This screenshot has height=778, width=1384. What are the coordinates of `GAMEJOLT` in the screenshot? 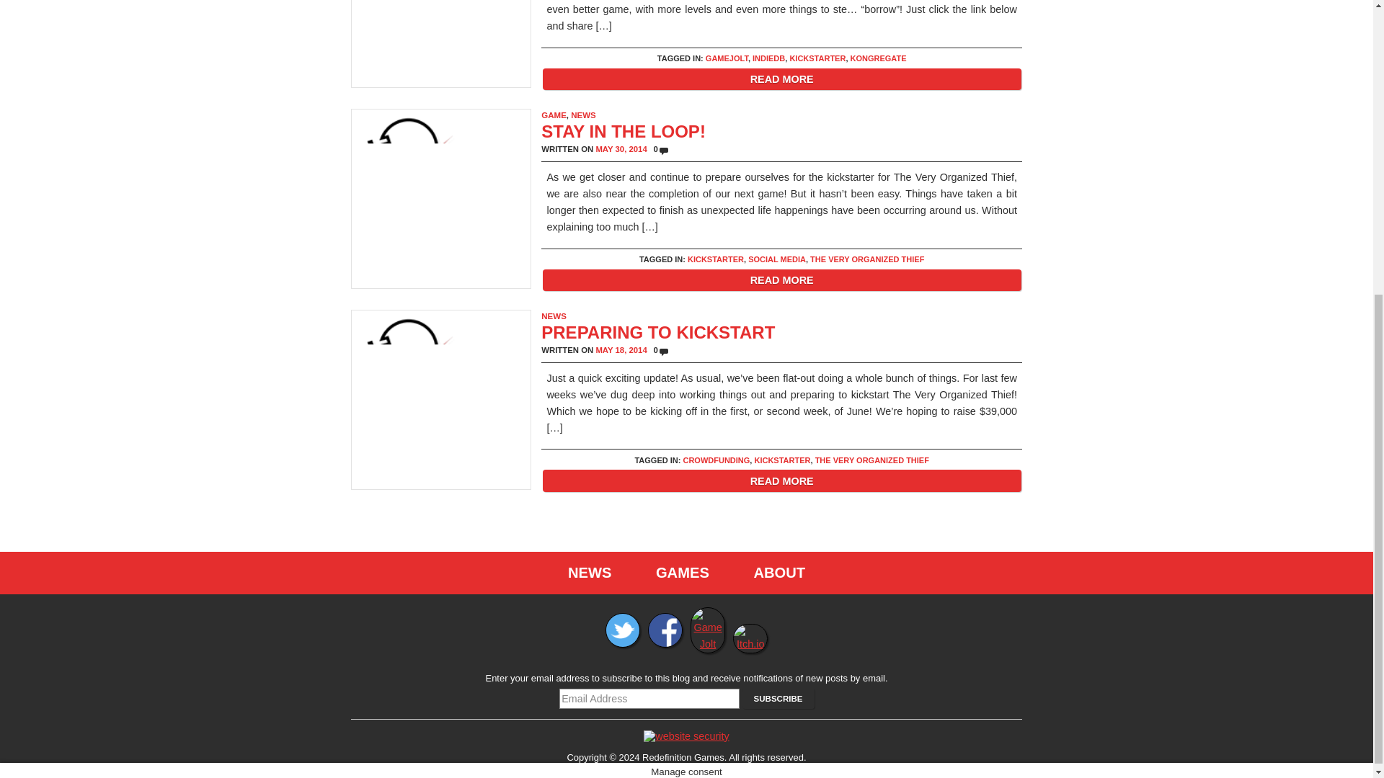 It's located at (727, 58).